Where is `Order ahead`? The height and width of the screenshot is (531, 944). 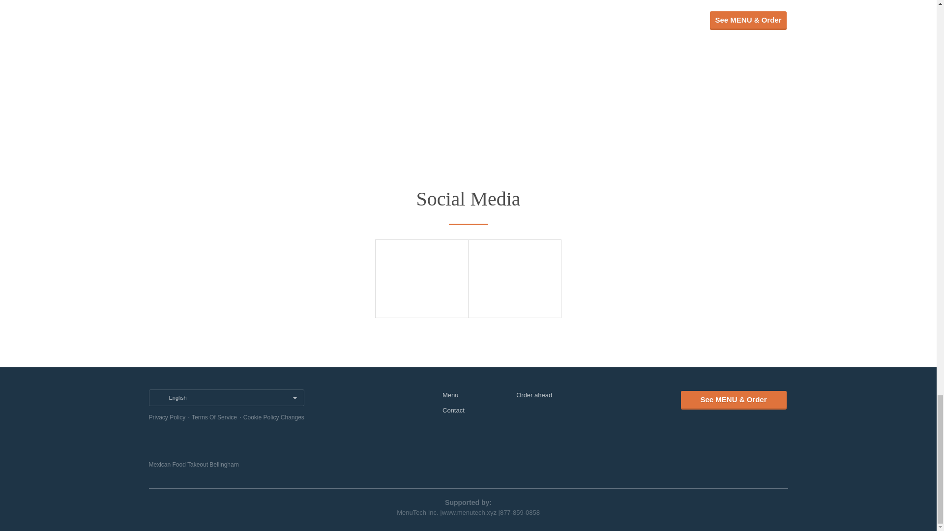 Order ahead is located at coordinates (534, 395).